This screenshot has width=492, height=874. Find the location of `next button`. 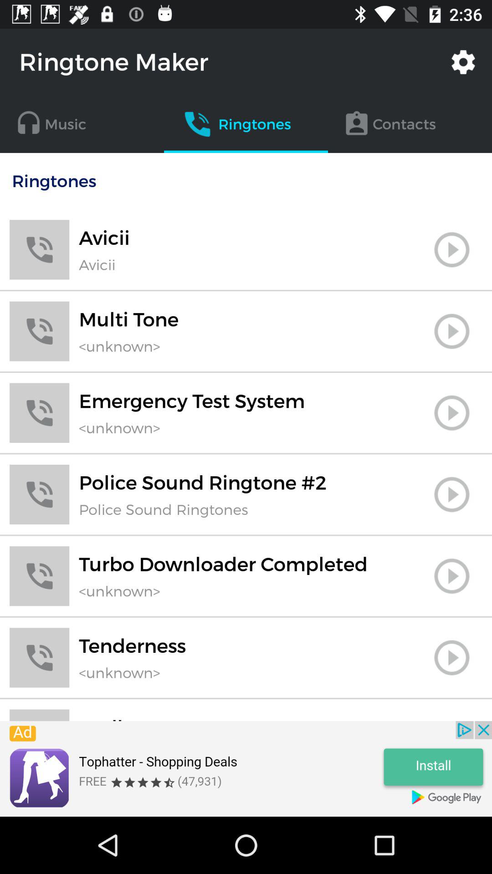

next button is located at coordinates (452, 249).